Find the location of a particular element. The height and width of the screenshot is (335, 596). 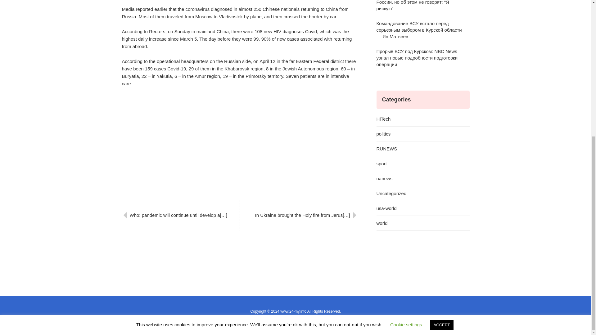

HiTech is located at coordinates (423, 119).